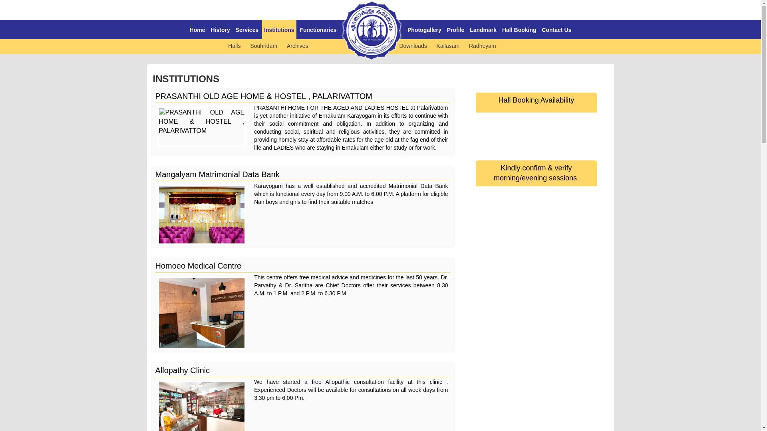  What do you see at coordinates (483, 30) in the screenshot?
I see `Landmark` at bounding box center [483, 30].